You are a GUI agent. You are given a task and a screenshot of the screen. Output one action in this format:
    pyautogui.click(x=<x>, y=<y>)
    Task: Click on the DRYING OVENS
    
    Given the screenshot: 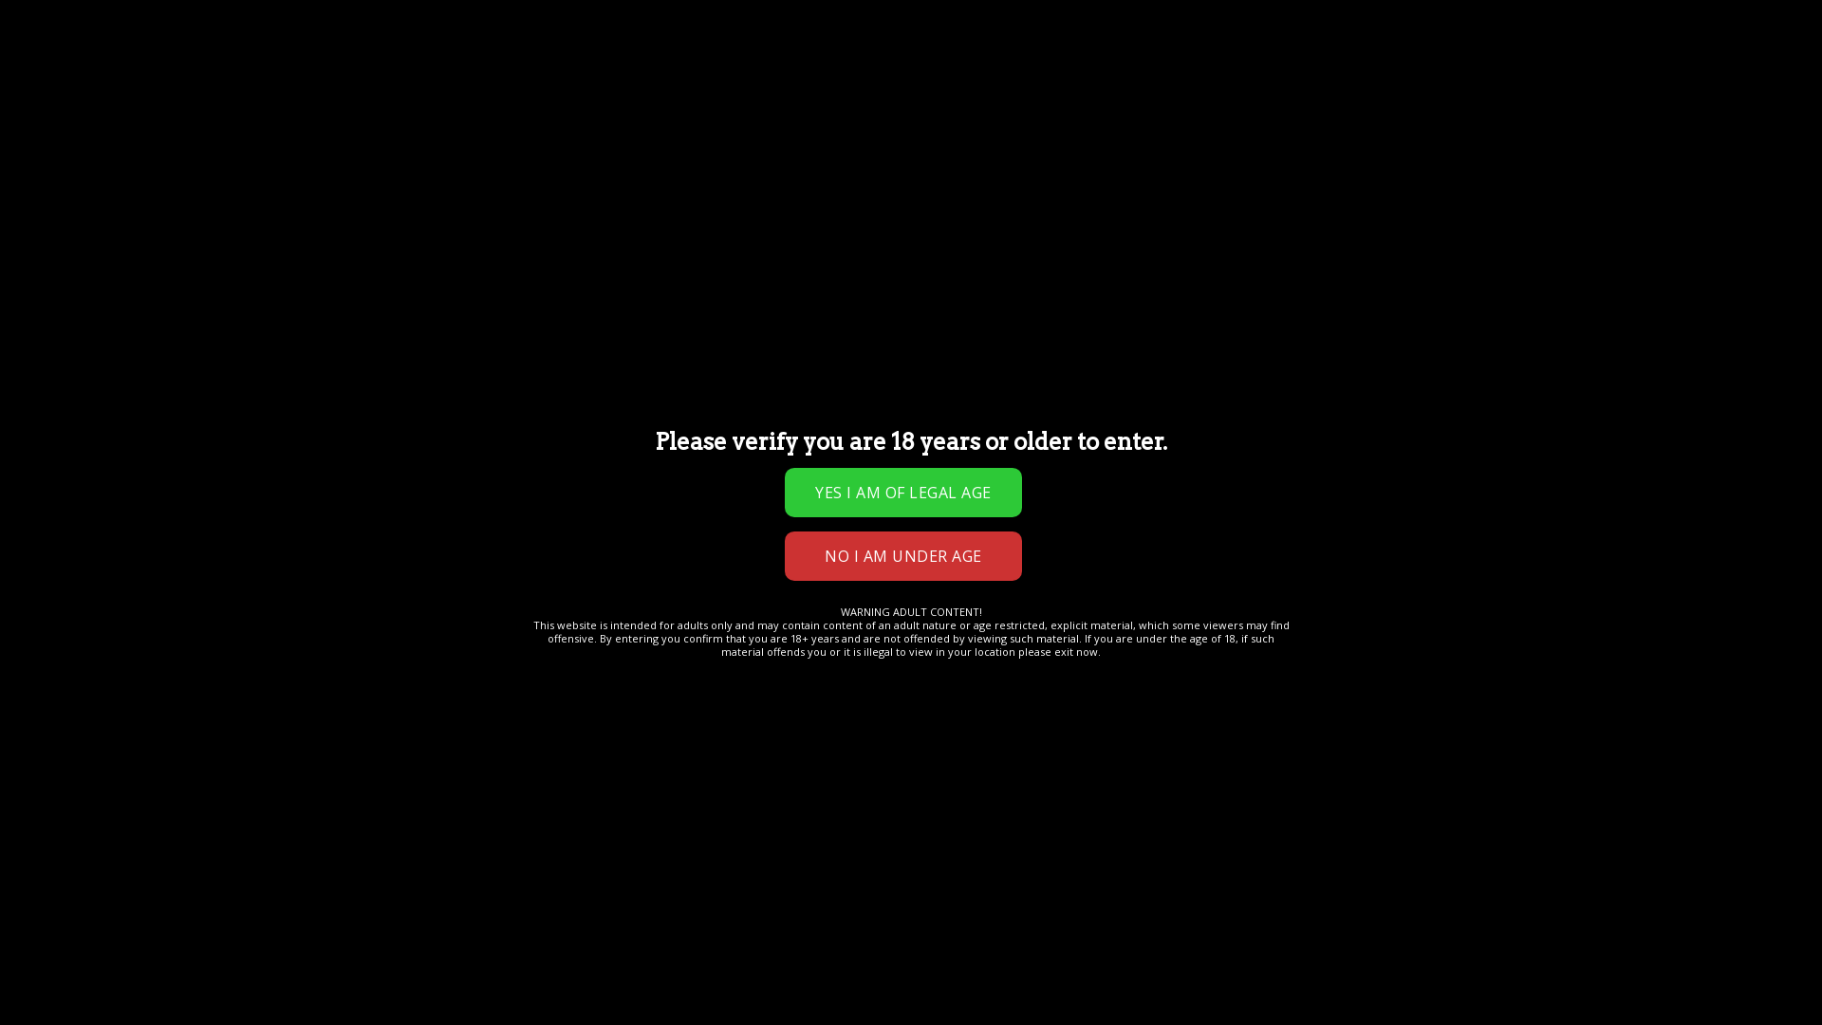 What is the action you would take?
    pyautogui.click(x=661, y=105)
    